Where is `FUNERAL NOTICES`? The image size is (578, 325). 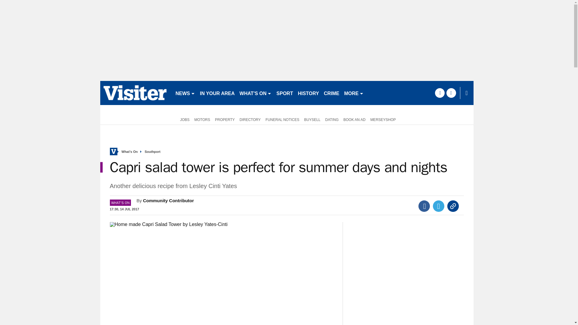 FUNERAL NOTICES is located at coordinates (282, 119).